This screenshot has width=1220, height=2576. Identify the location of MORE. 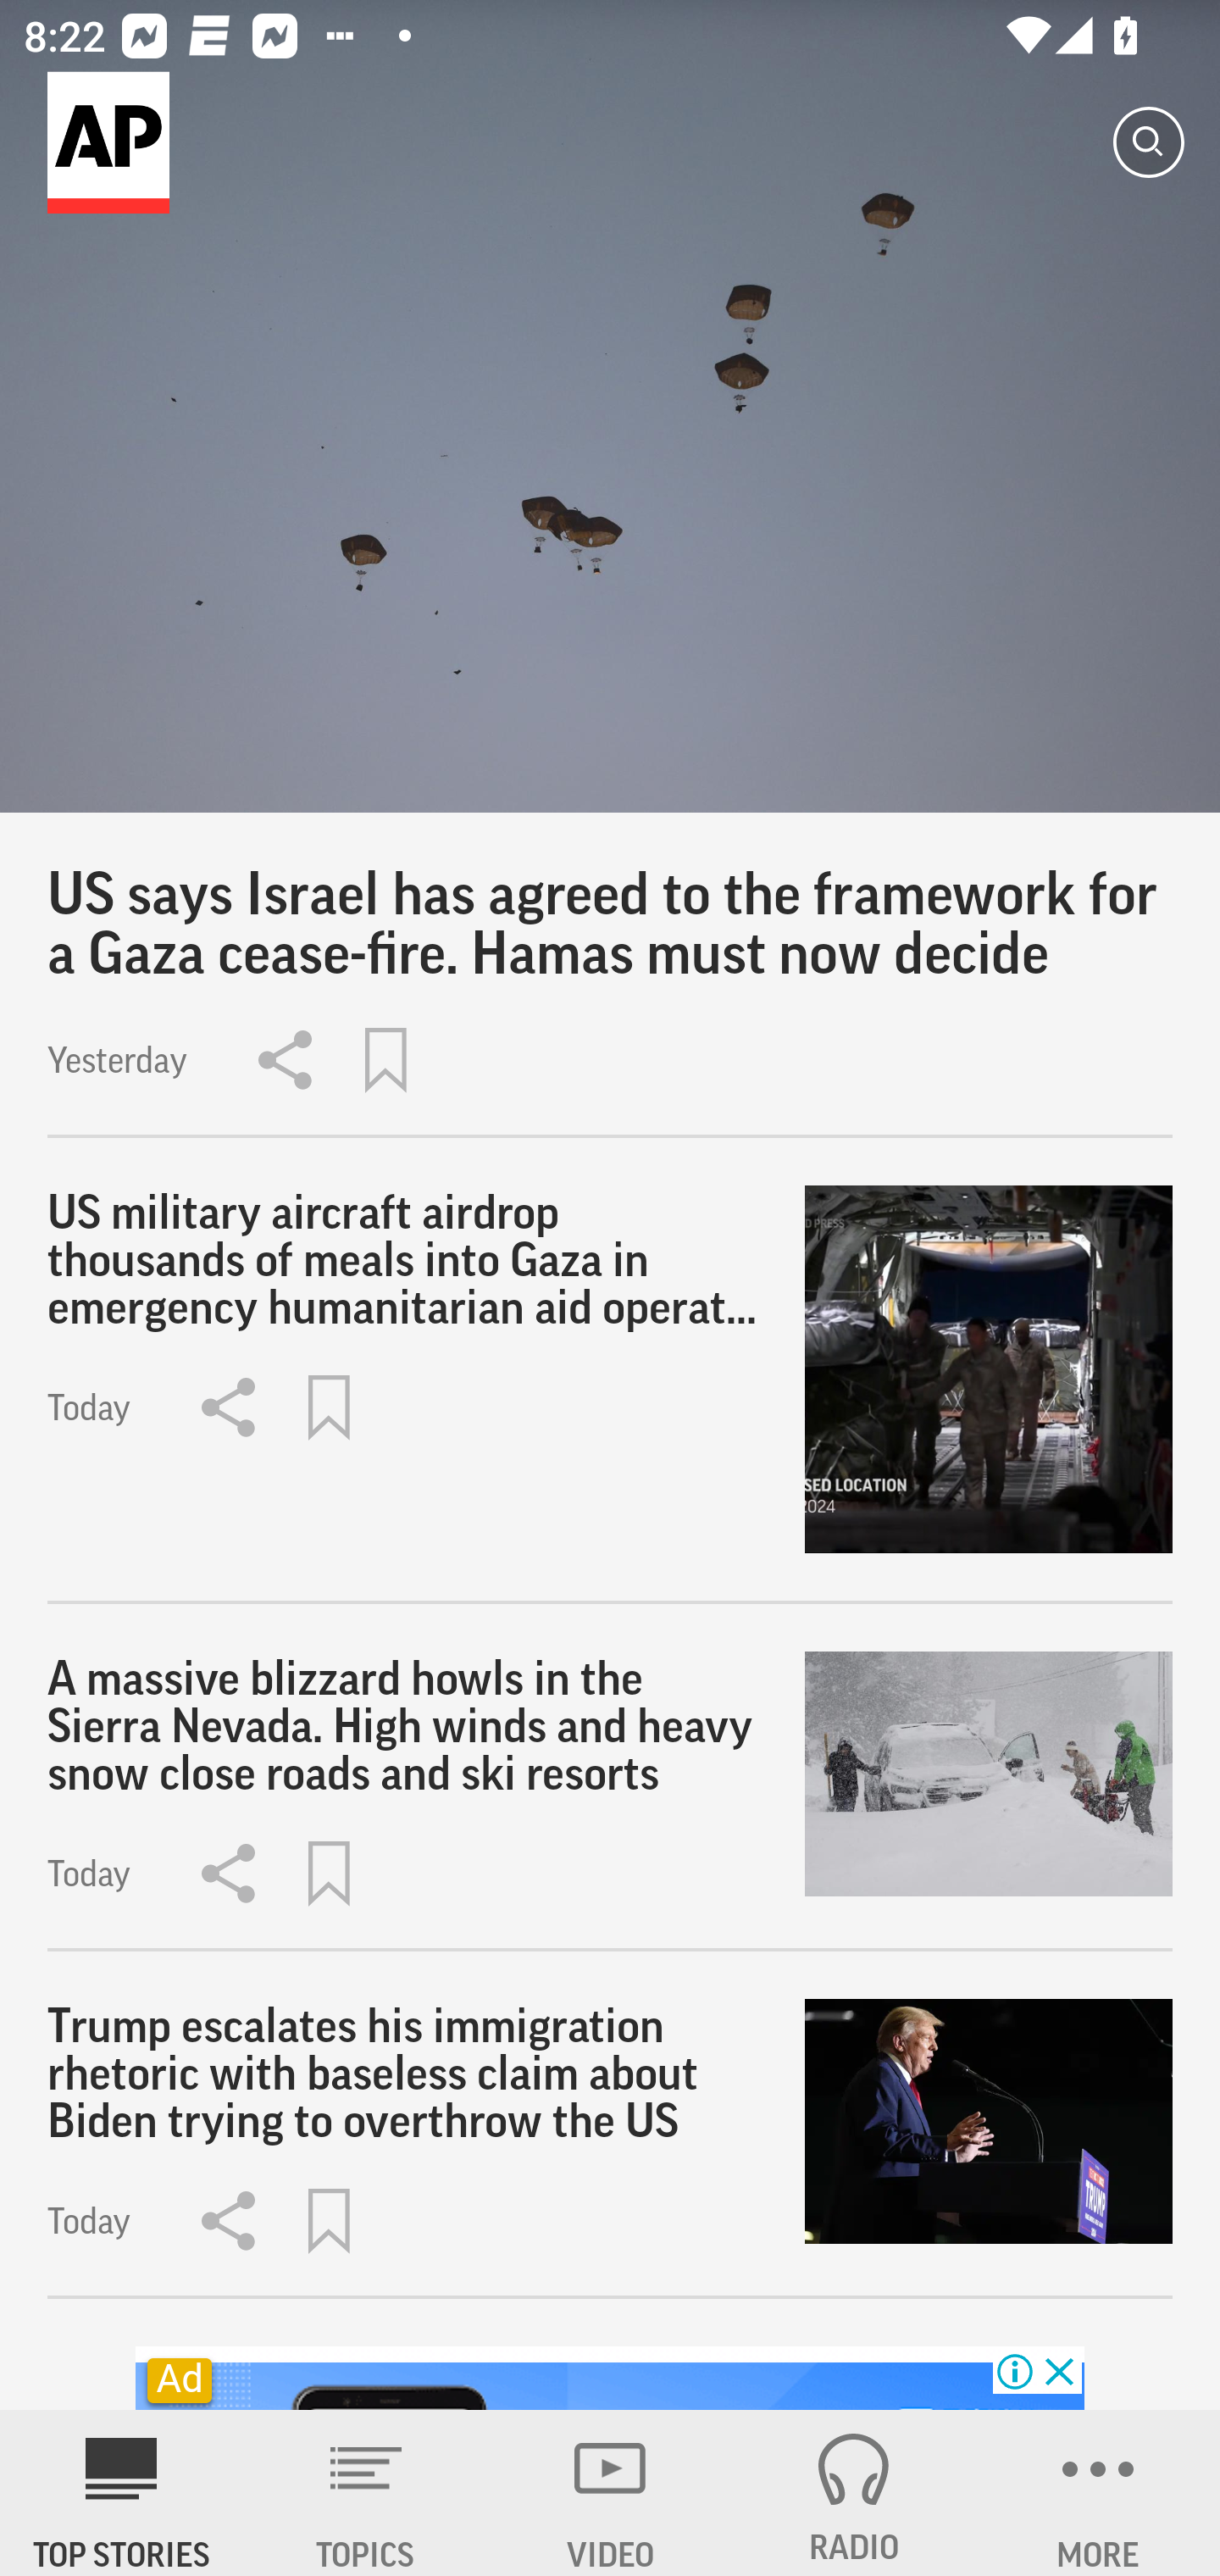
(1098, 2493).